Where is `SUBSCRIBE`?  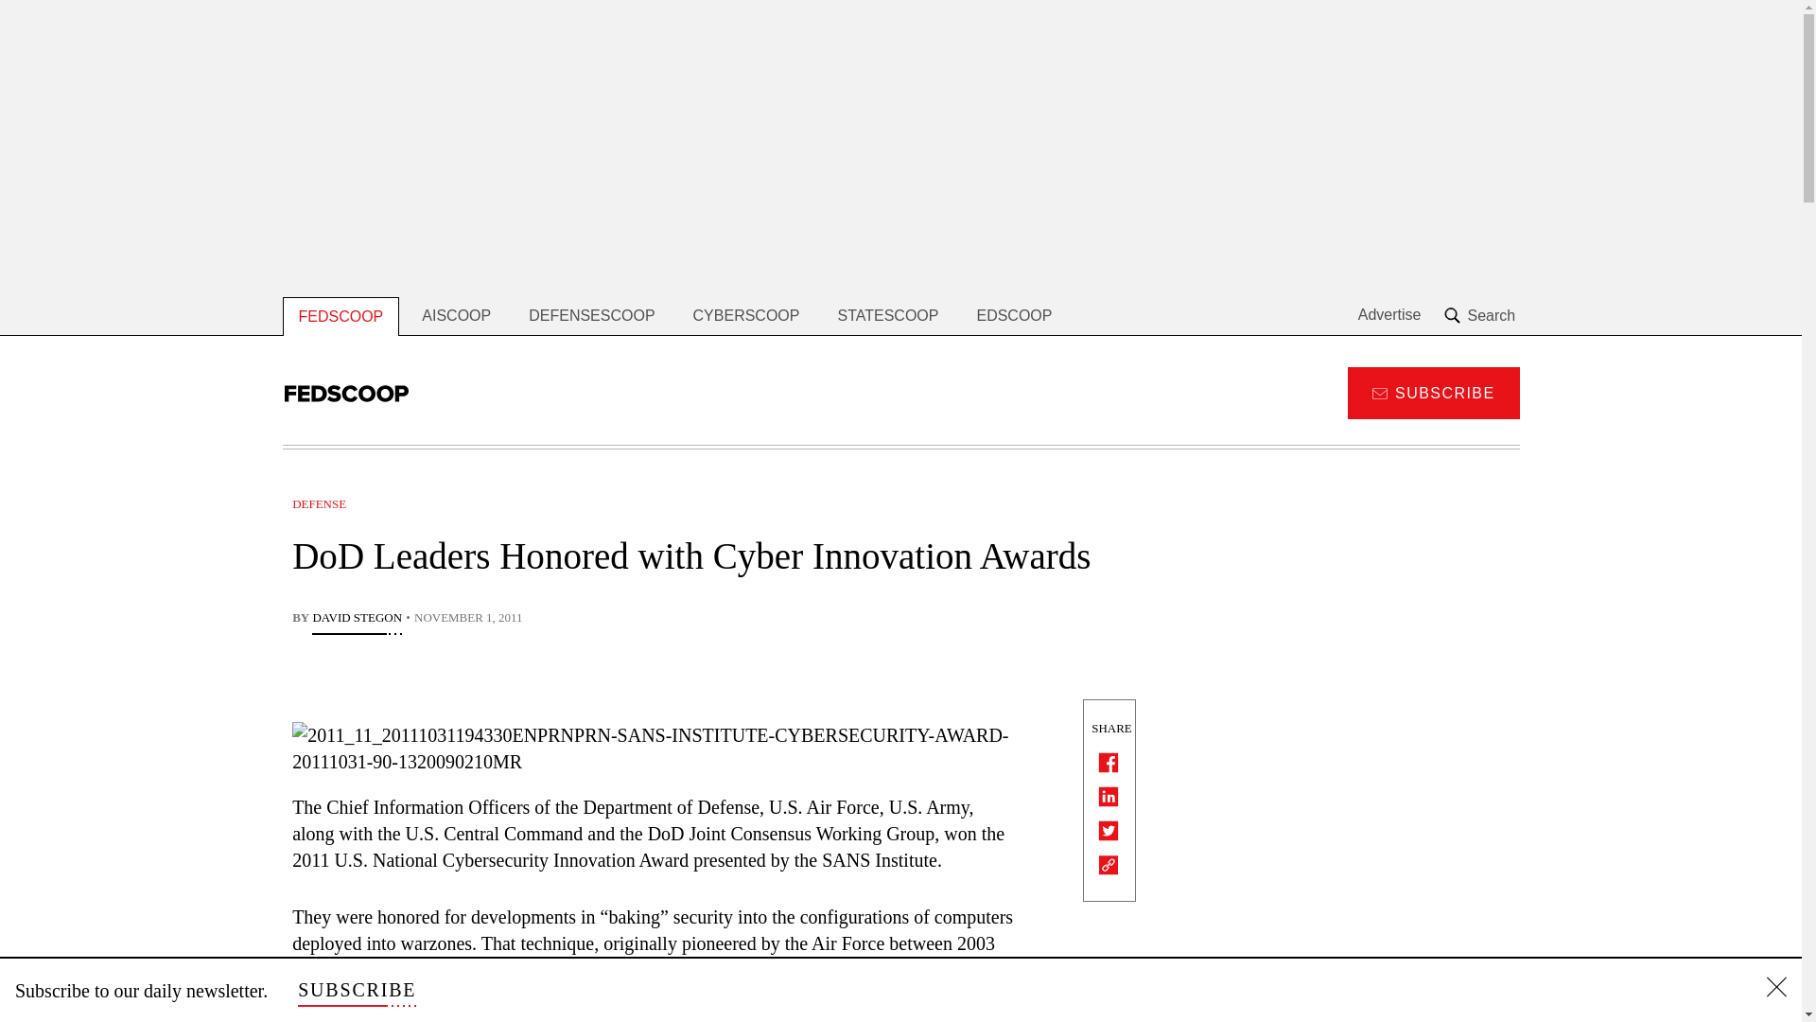 SUBSCRIBE is located at coordinates (1432, 392).